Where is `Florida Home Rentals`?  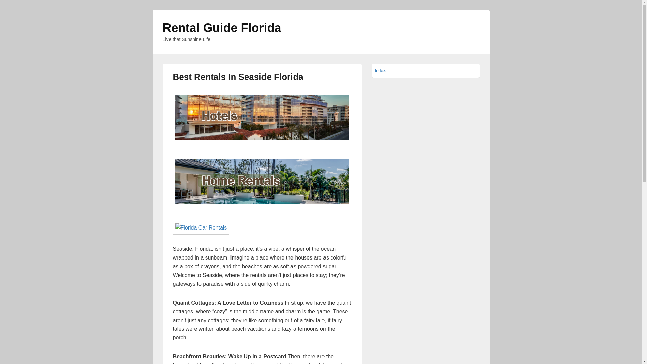 Florida Home Rentals is located at coordinates (262, 181).